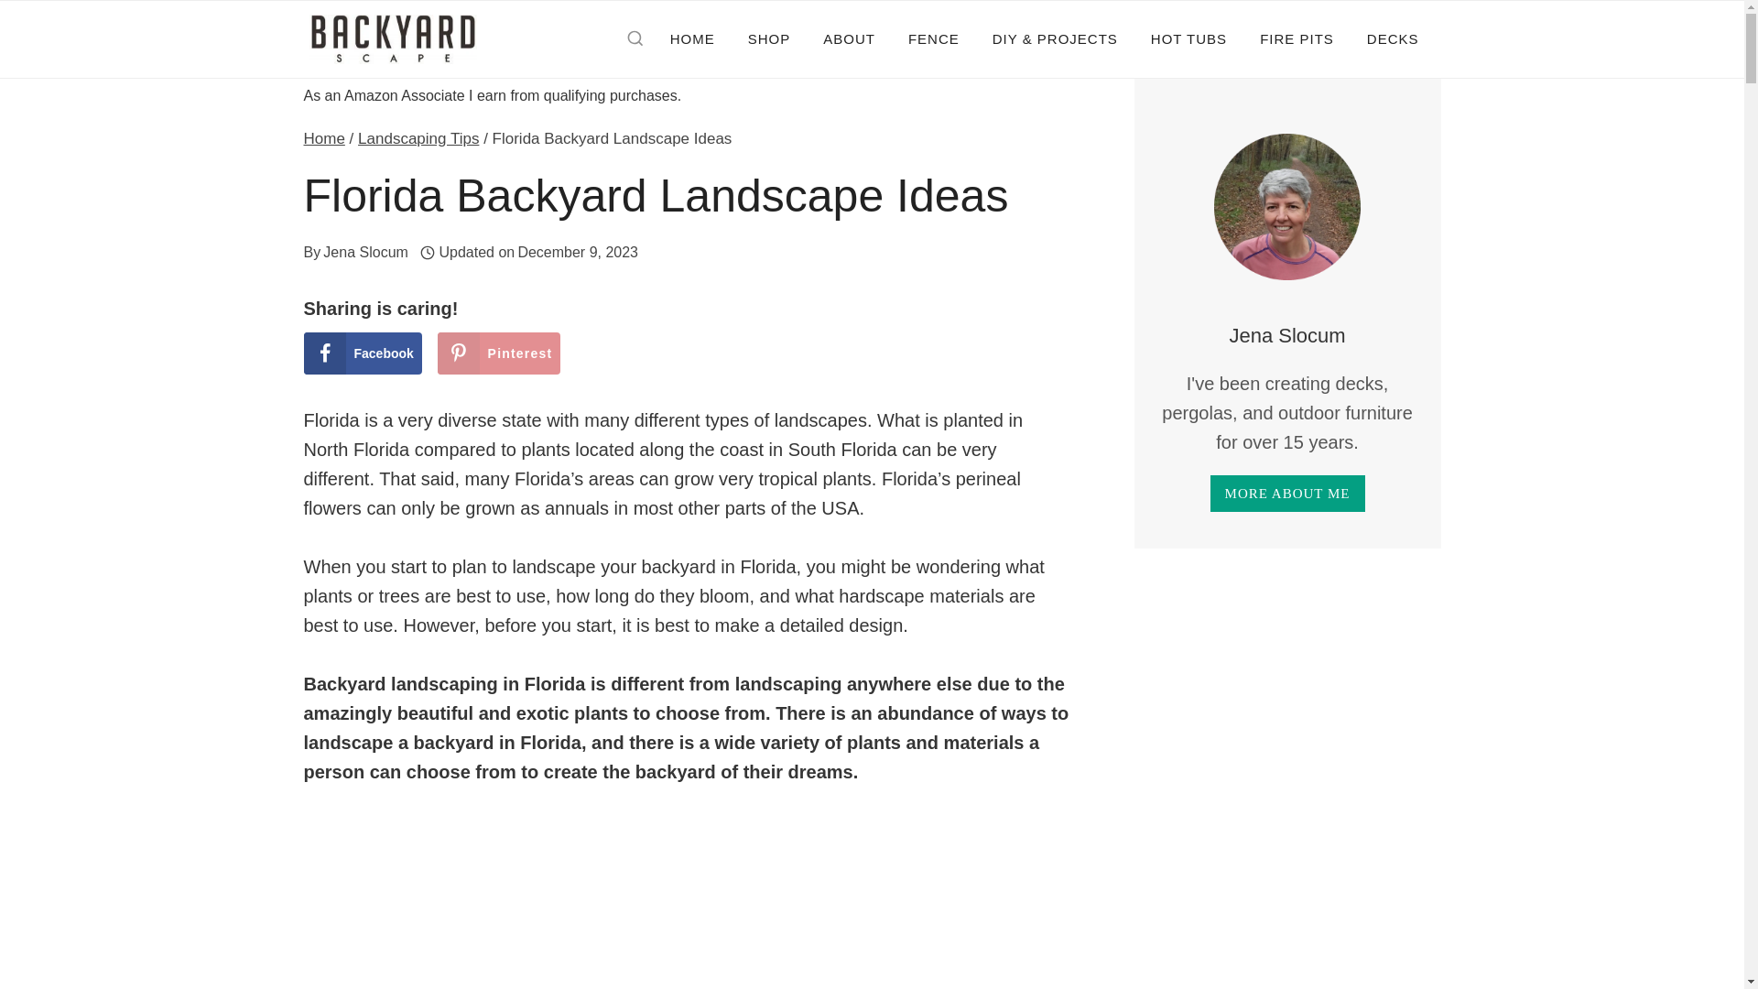 This screenshot has height=989, width=1758. Describe the element at coordinates (365, 252) in the screenshot. I see `Jena Slocum` at that location.